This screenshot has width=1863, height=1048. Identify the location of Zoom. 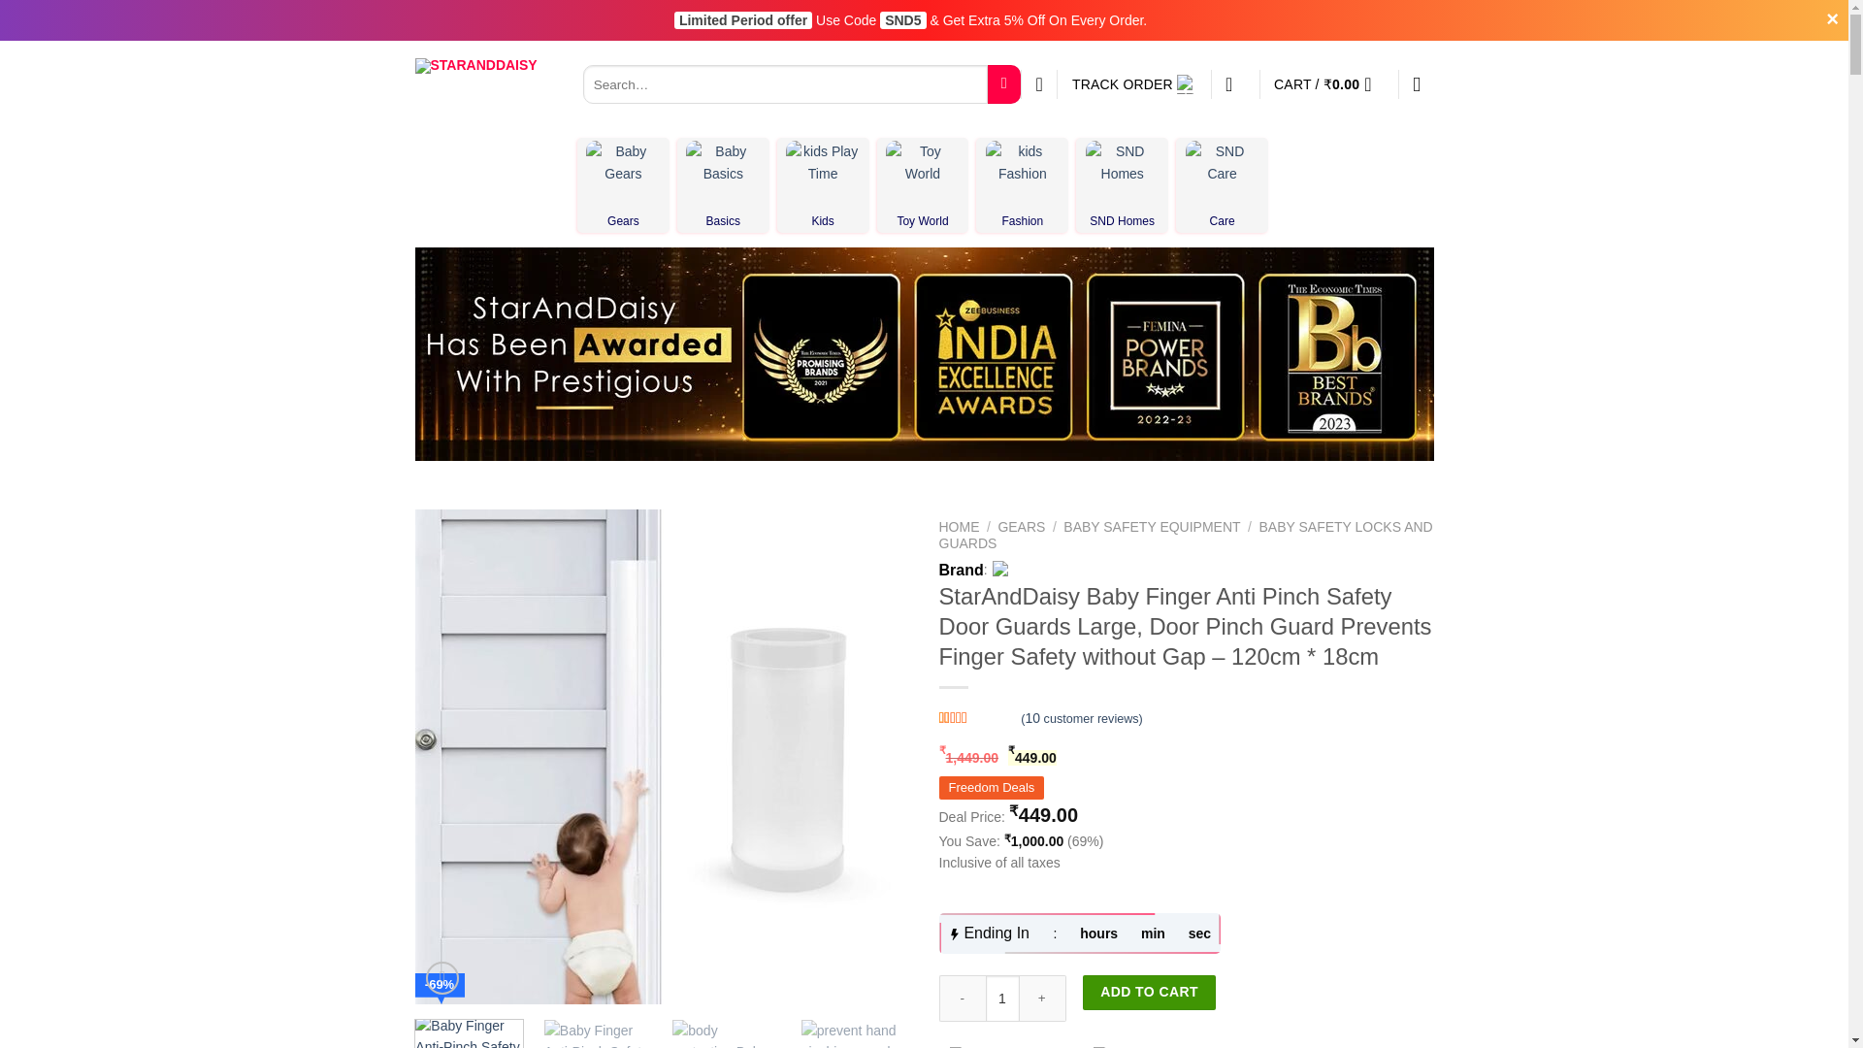
(442, 978).